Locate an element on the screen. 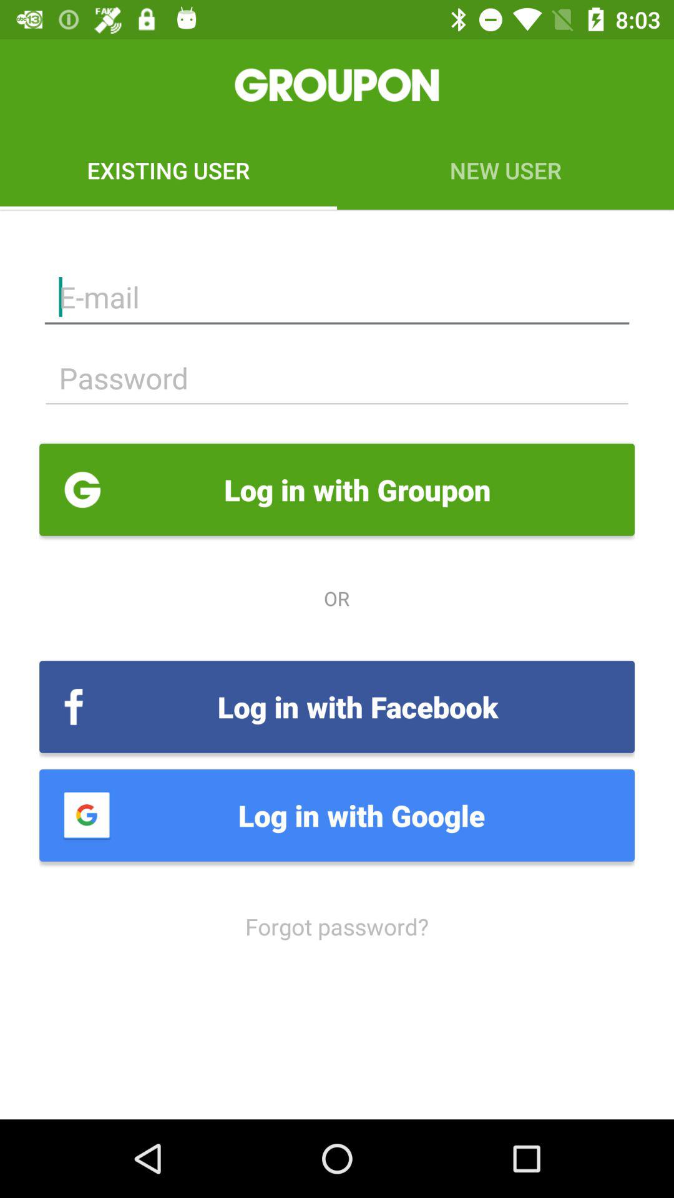  launch the app at the top left corner is located at coordinates (168, 170).